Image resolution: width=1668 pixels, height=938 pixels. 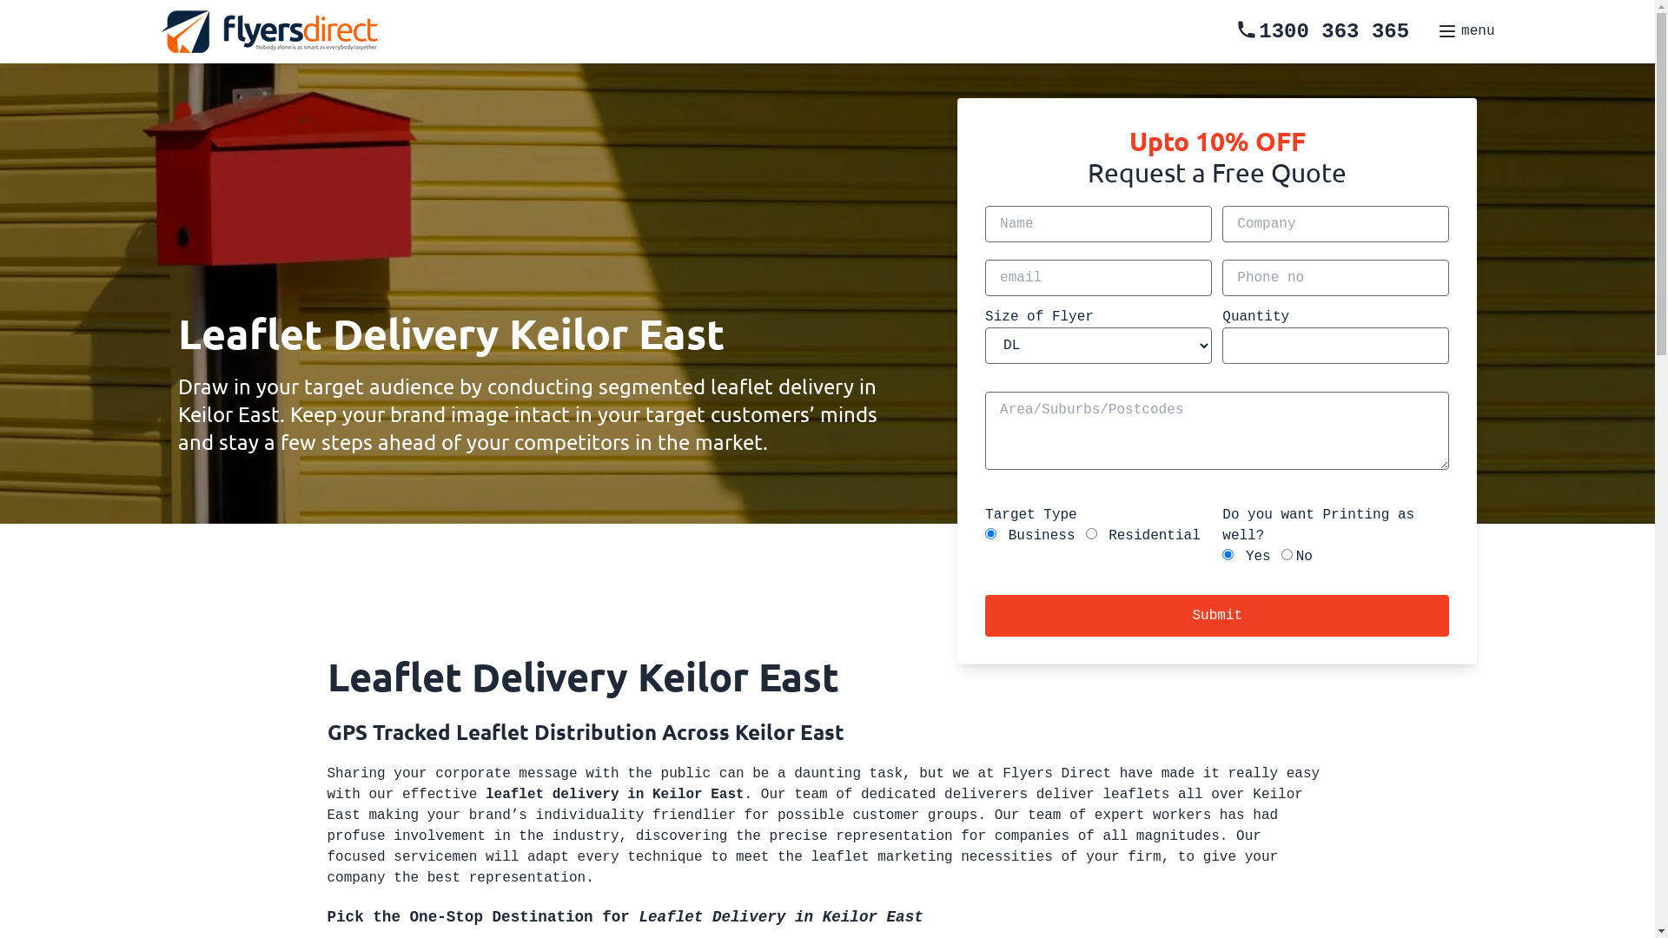 I want to click on Contact, so click(x=872, y=481).